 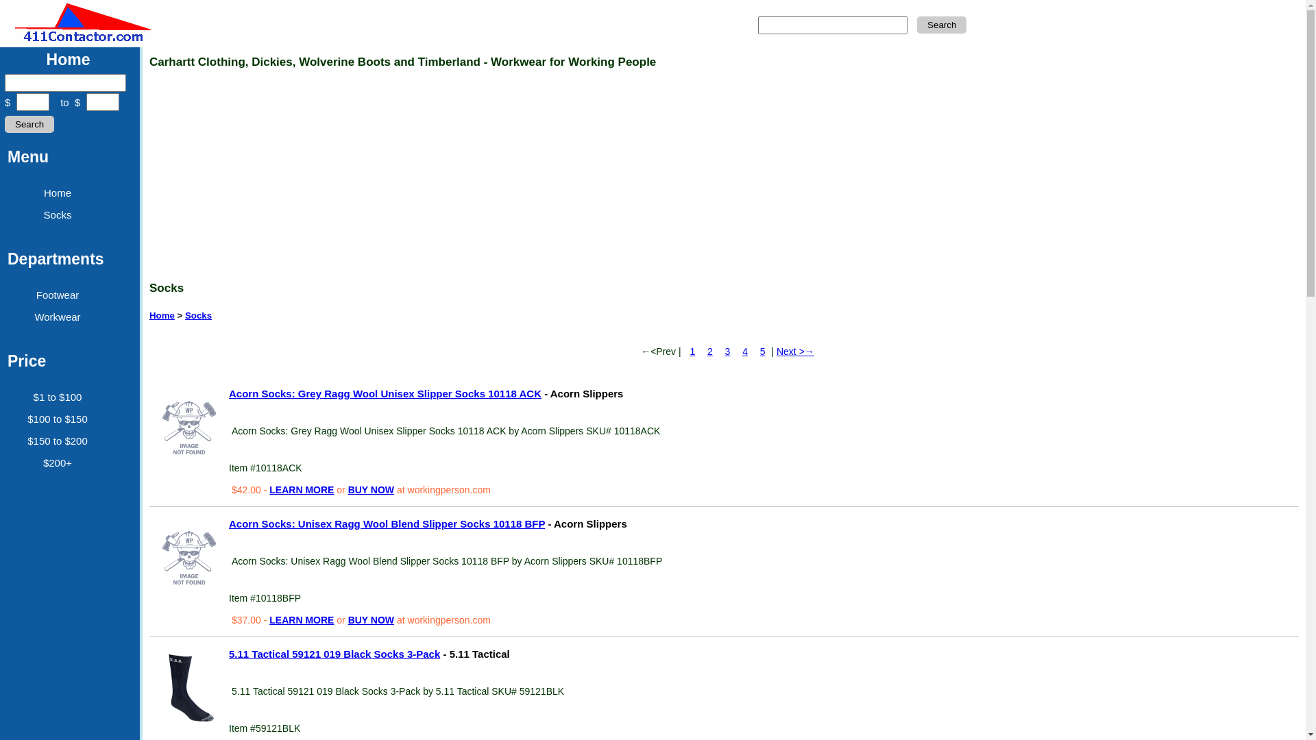 What do you see at coordinates (385, 393) in the screenshot?
I see `Acorn Socks: Grey Ragg Wool Unisex Slipper Socks 10118 ACK` at bounding box center [385, 393].